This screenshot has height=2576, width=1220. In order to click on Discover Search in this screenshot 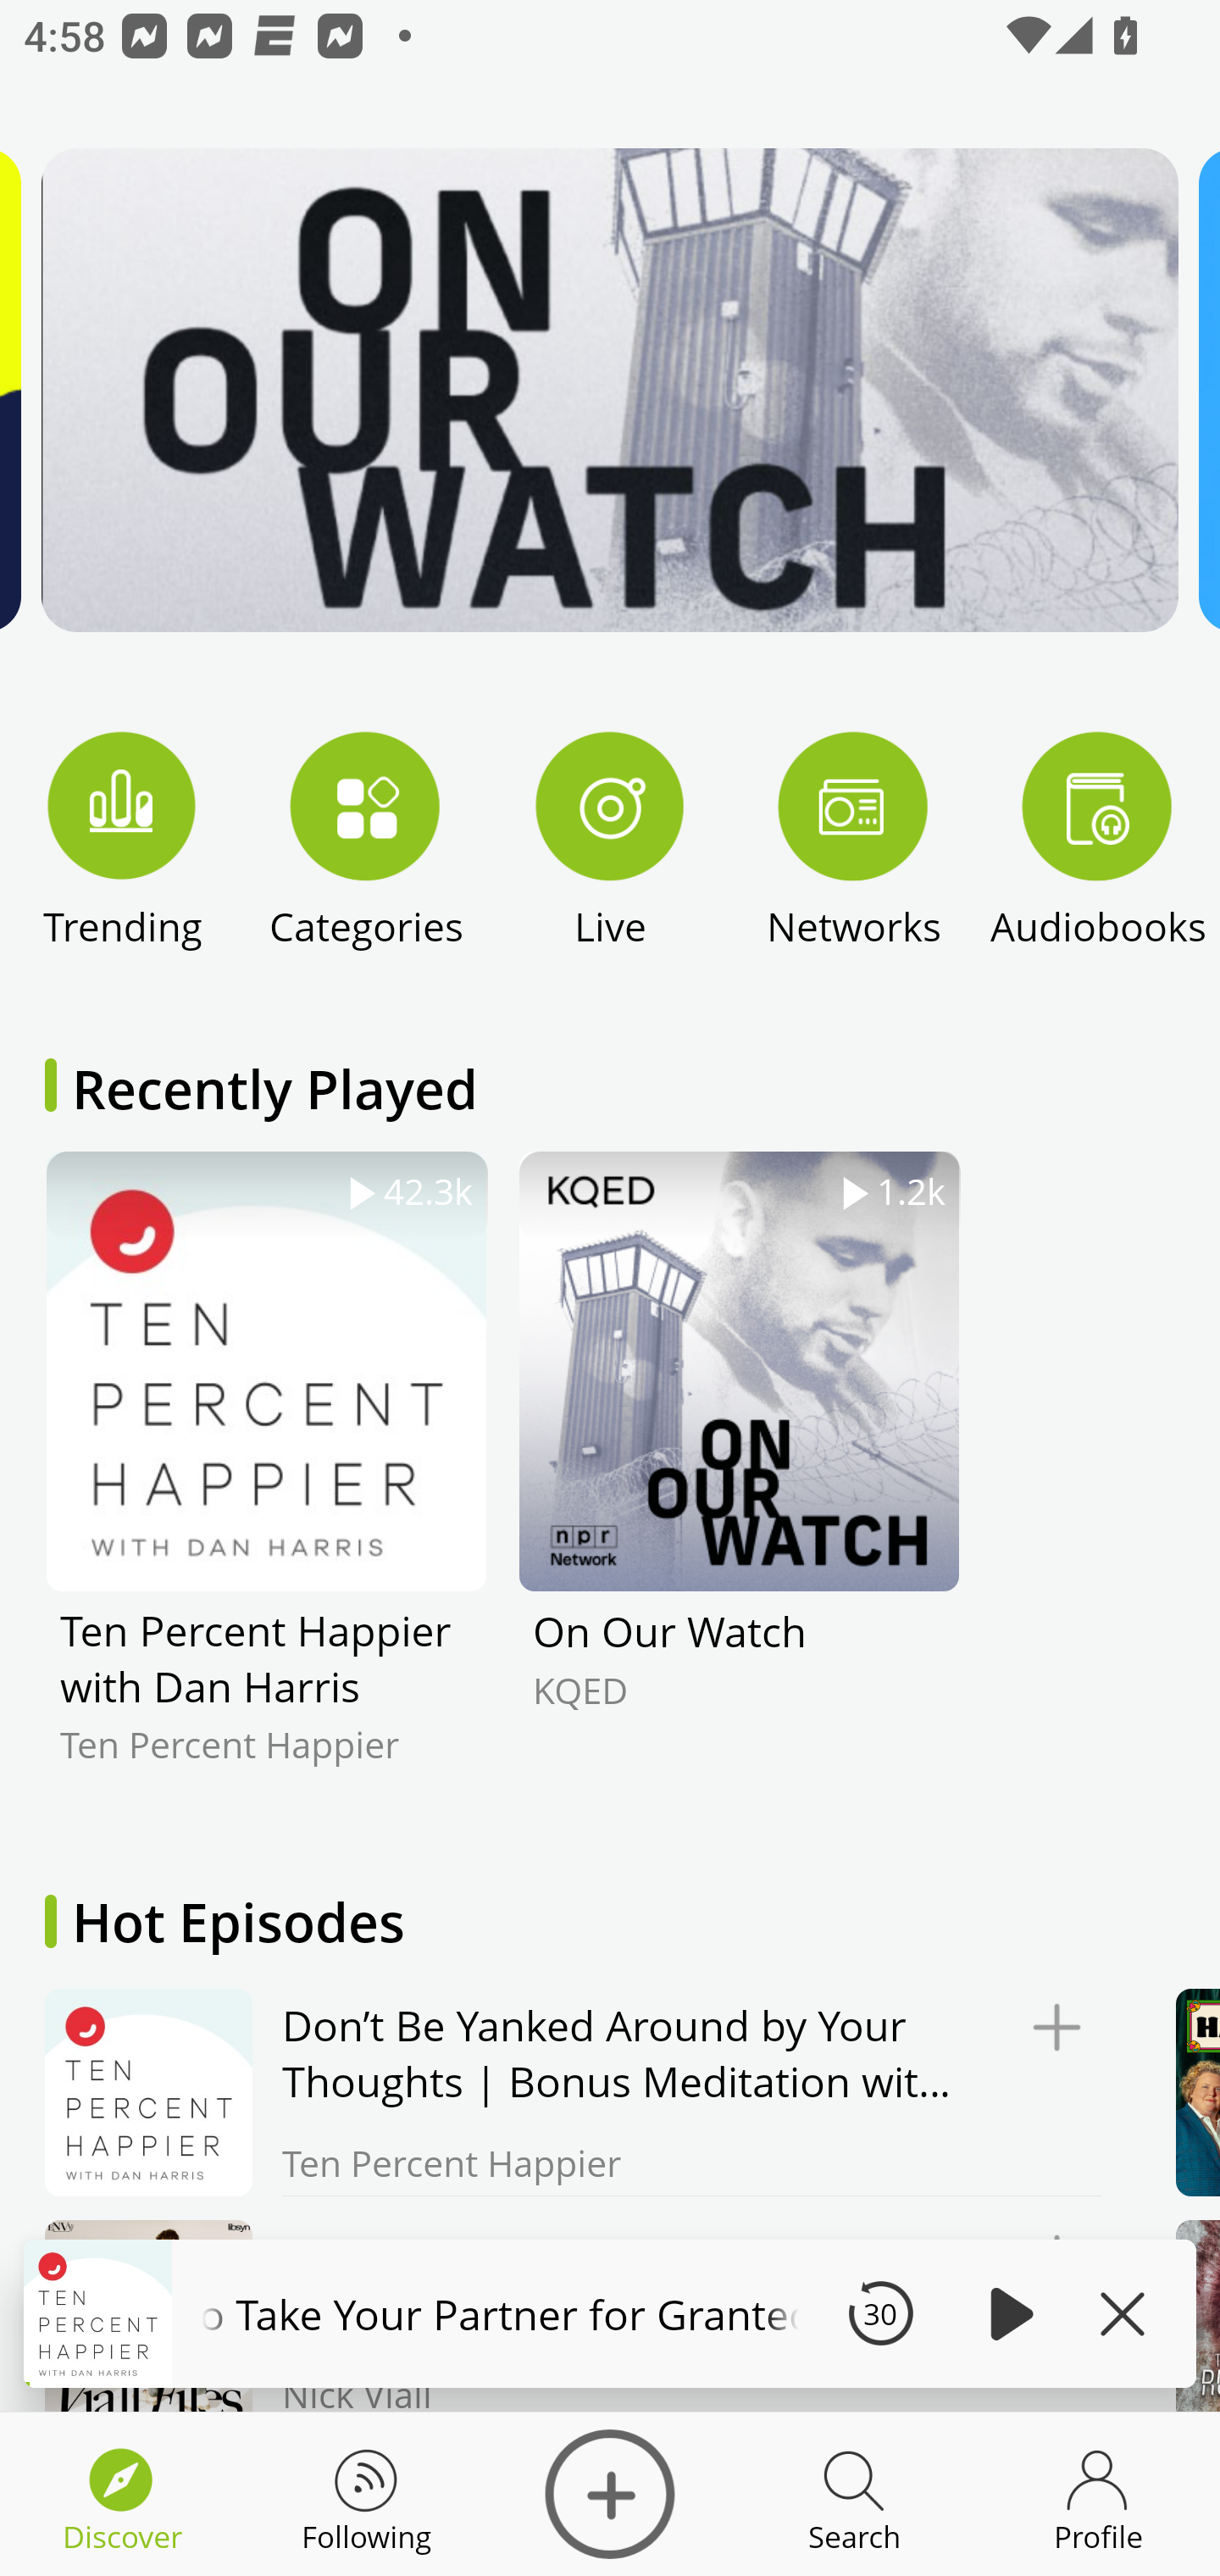, I will do `click(854, 2495)`.